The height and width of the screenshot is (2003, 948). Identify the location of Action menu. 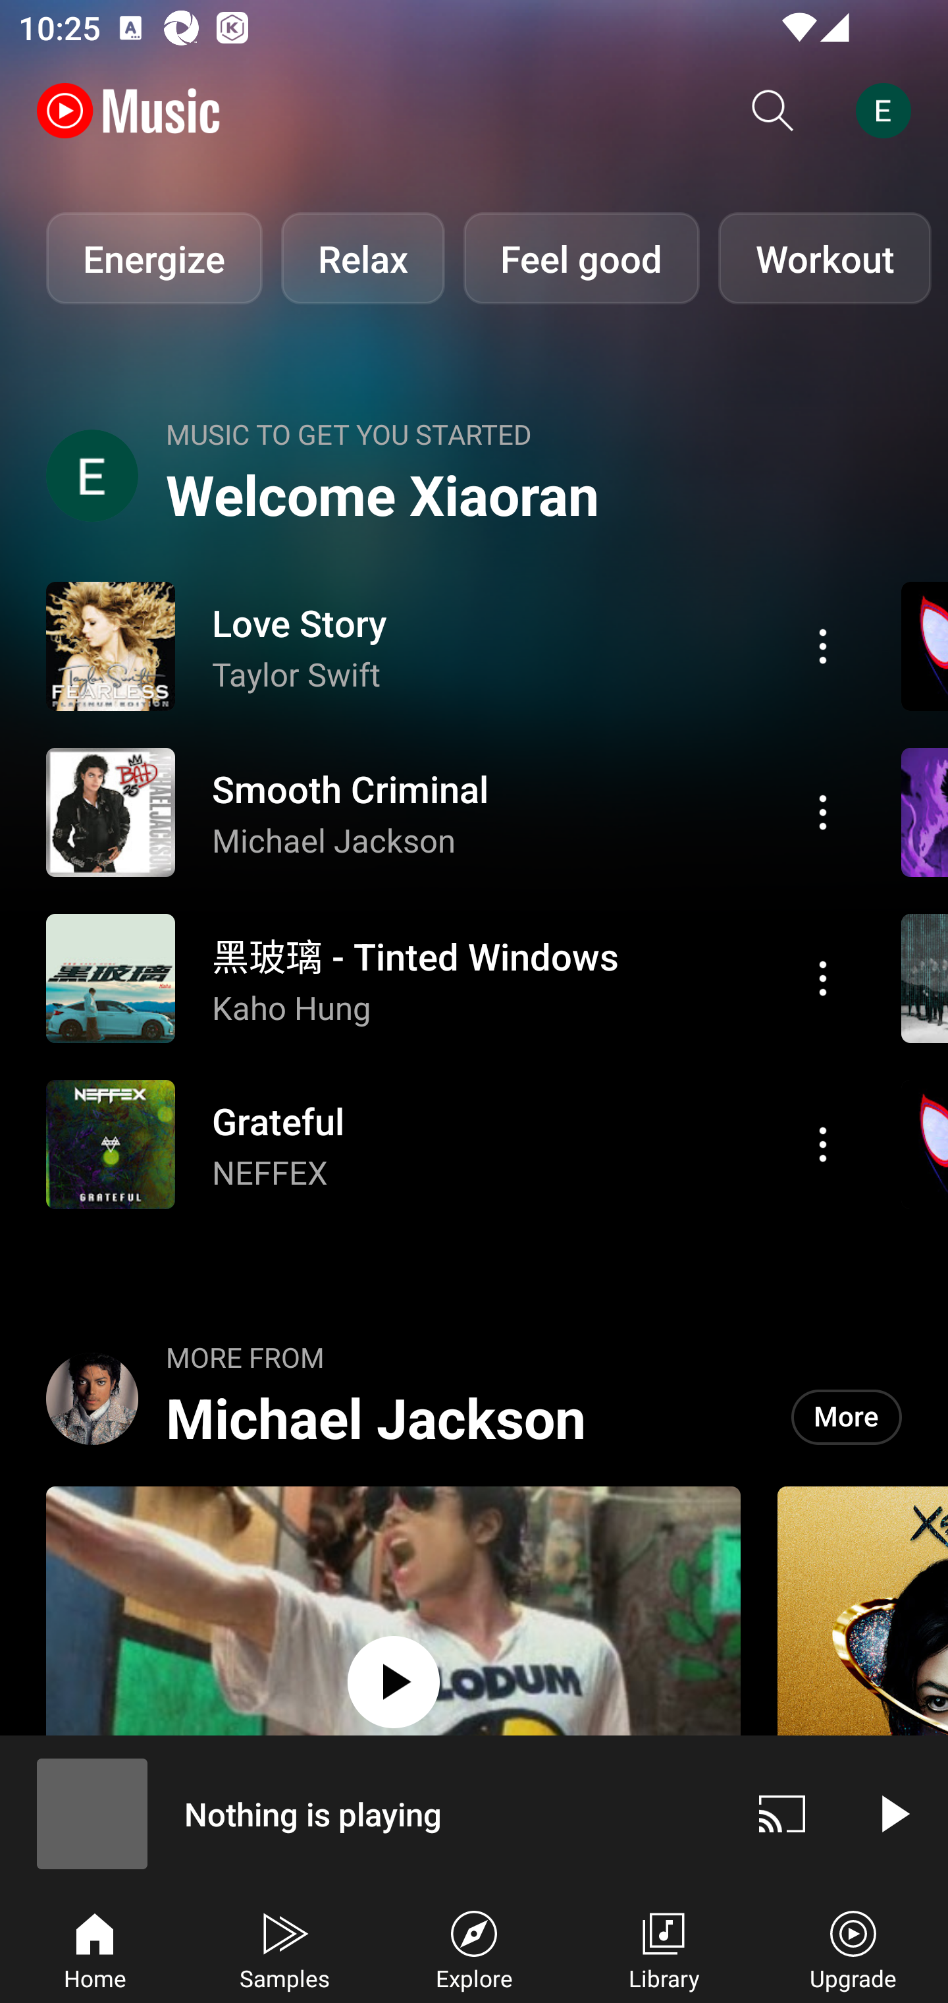
(446, 978).